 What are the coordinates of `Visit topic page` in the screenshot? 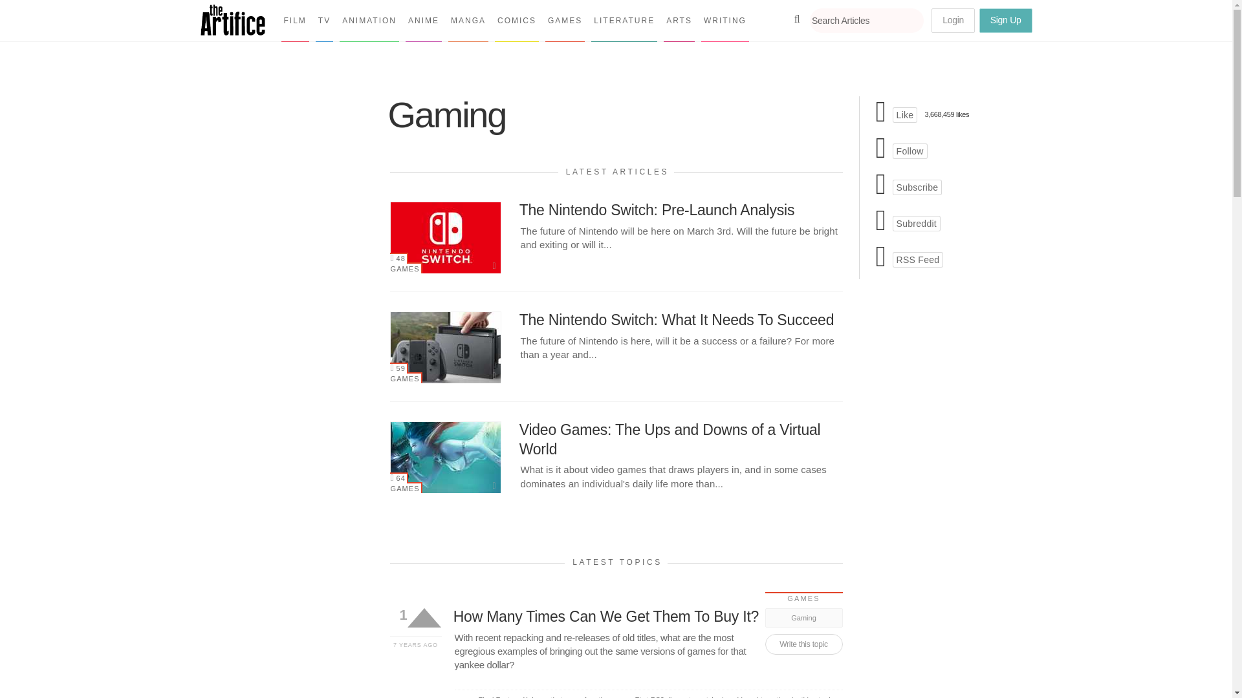 It's located at (647, 617).